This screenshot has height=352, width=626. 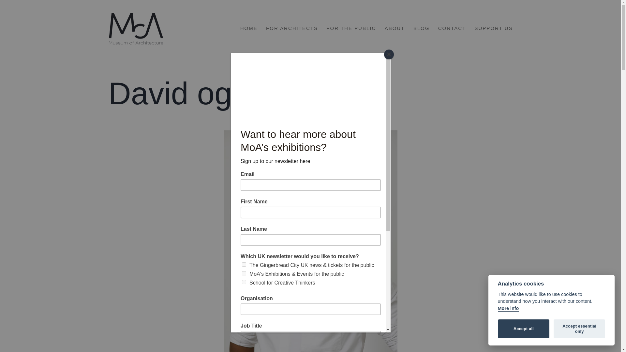 What do you see at coordinates (493, 28) in the screenshot?
I see `SUPPORT US` at bounding box center [493, 28].